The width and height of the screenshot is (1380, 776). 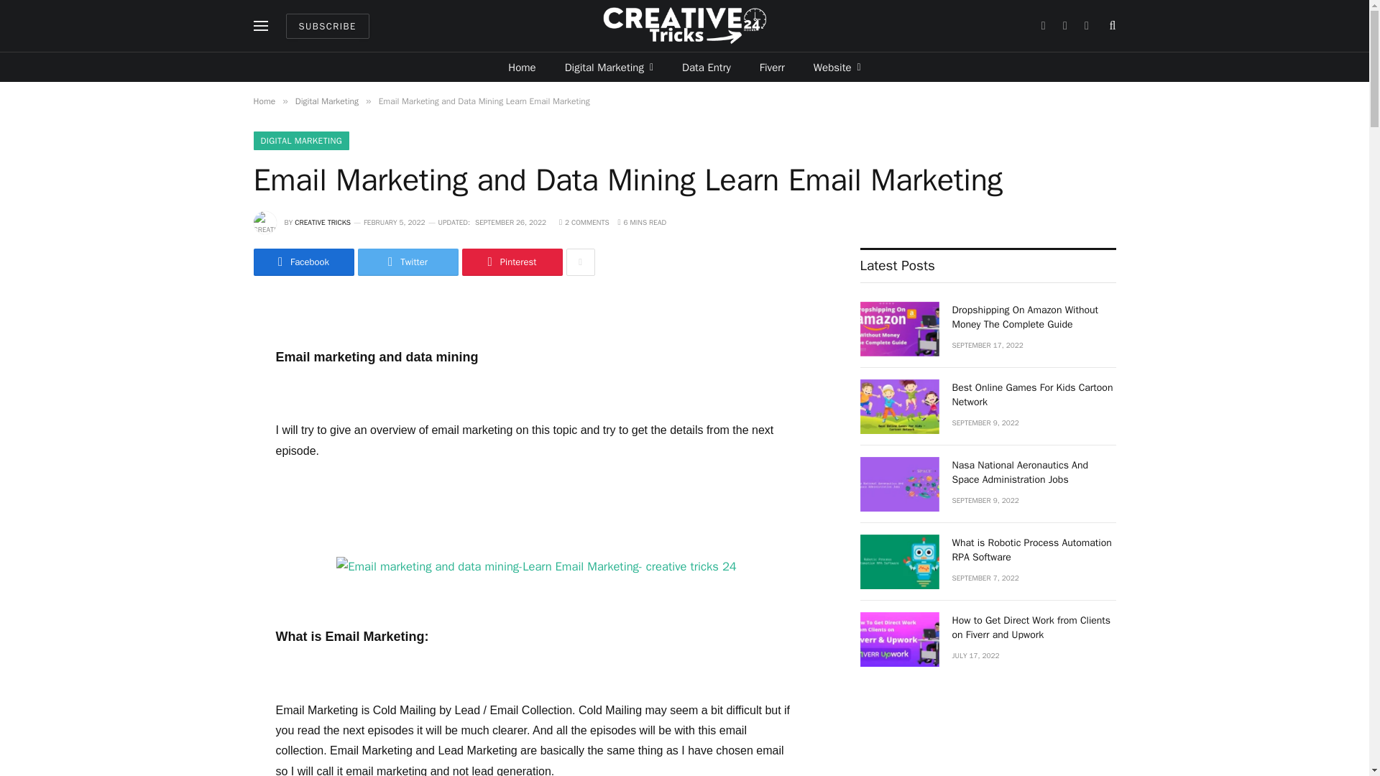 I want to click on Home, so click(x=522, y=68).